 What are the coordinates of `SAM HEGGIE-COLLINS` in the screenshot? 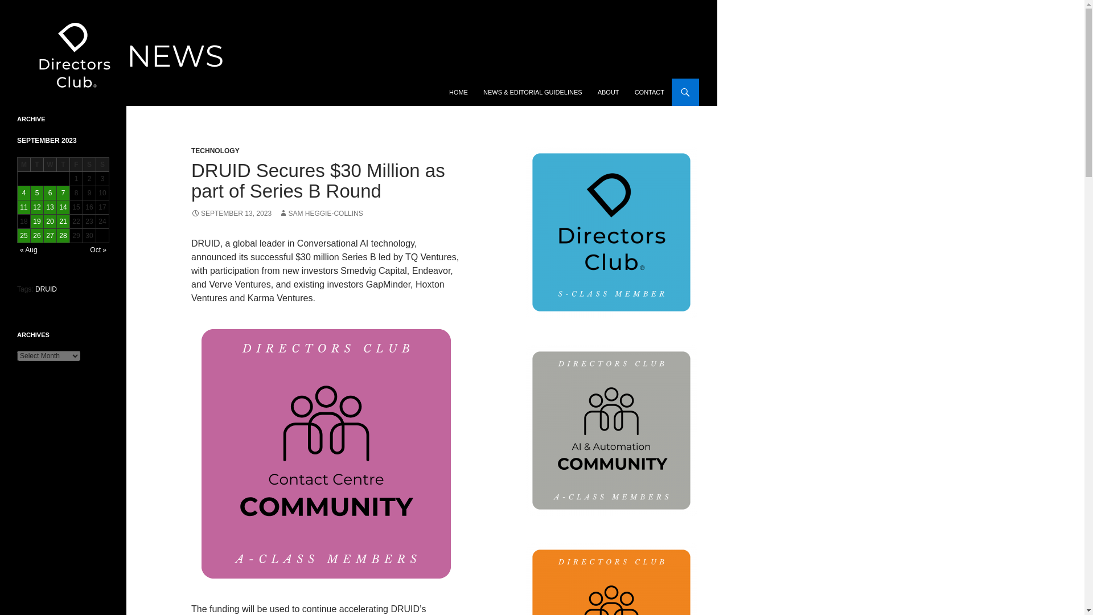 It's located at (320, 214).